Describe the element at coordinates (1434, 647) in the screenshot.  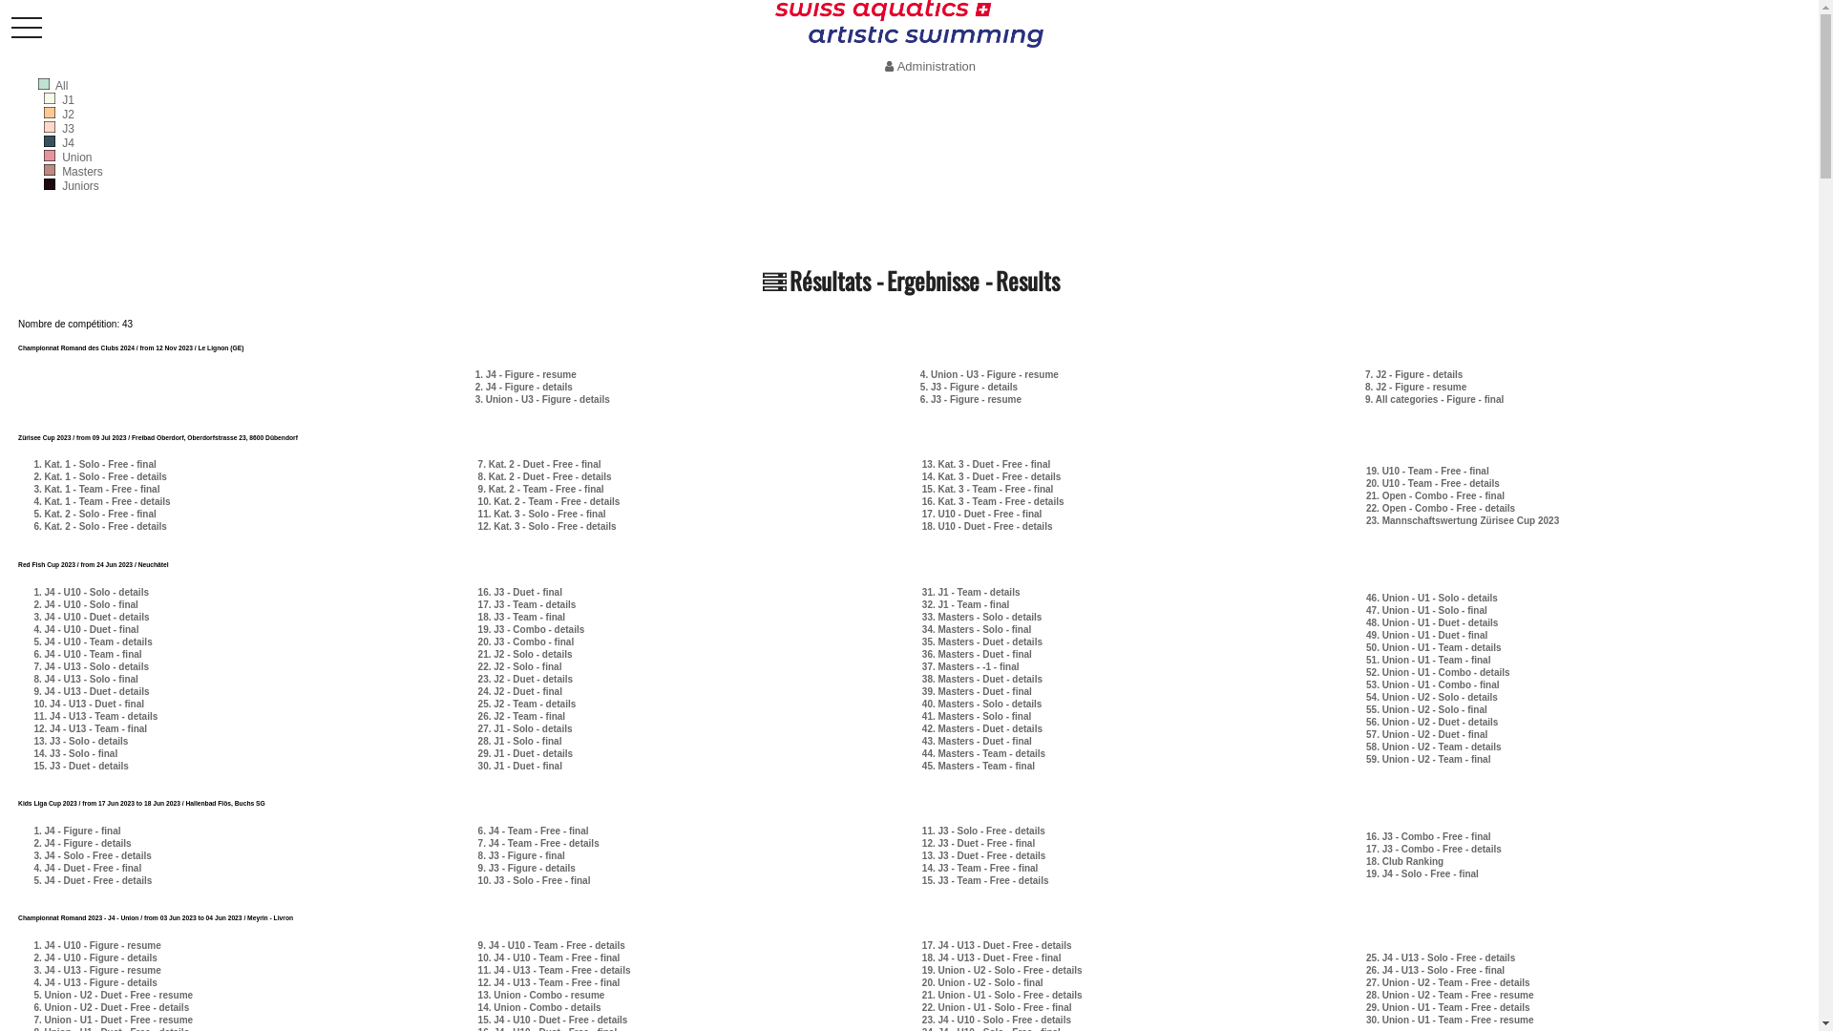
I see `50. Union - U1 - Team - details` at that location.